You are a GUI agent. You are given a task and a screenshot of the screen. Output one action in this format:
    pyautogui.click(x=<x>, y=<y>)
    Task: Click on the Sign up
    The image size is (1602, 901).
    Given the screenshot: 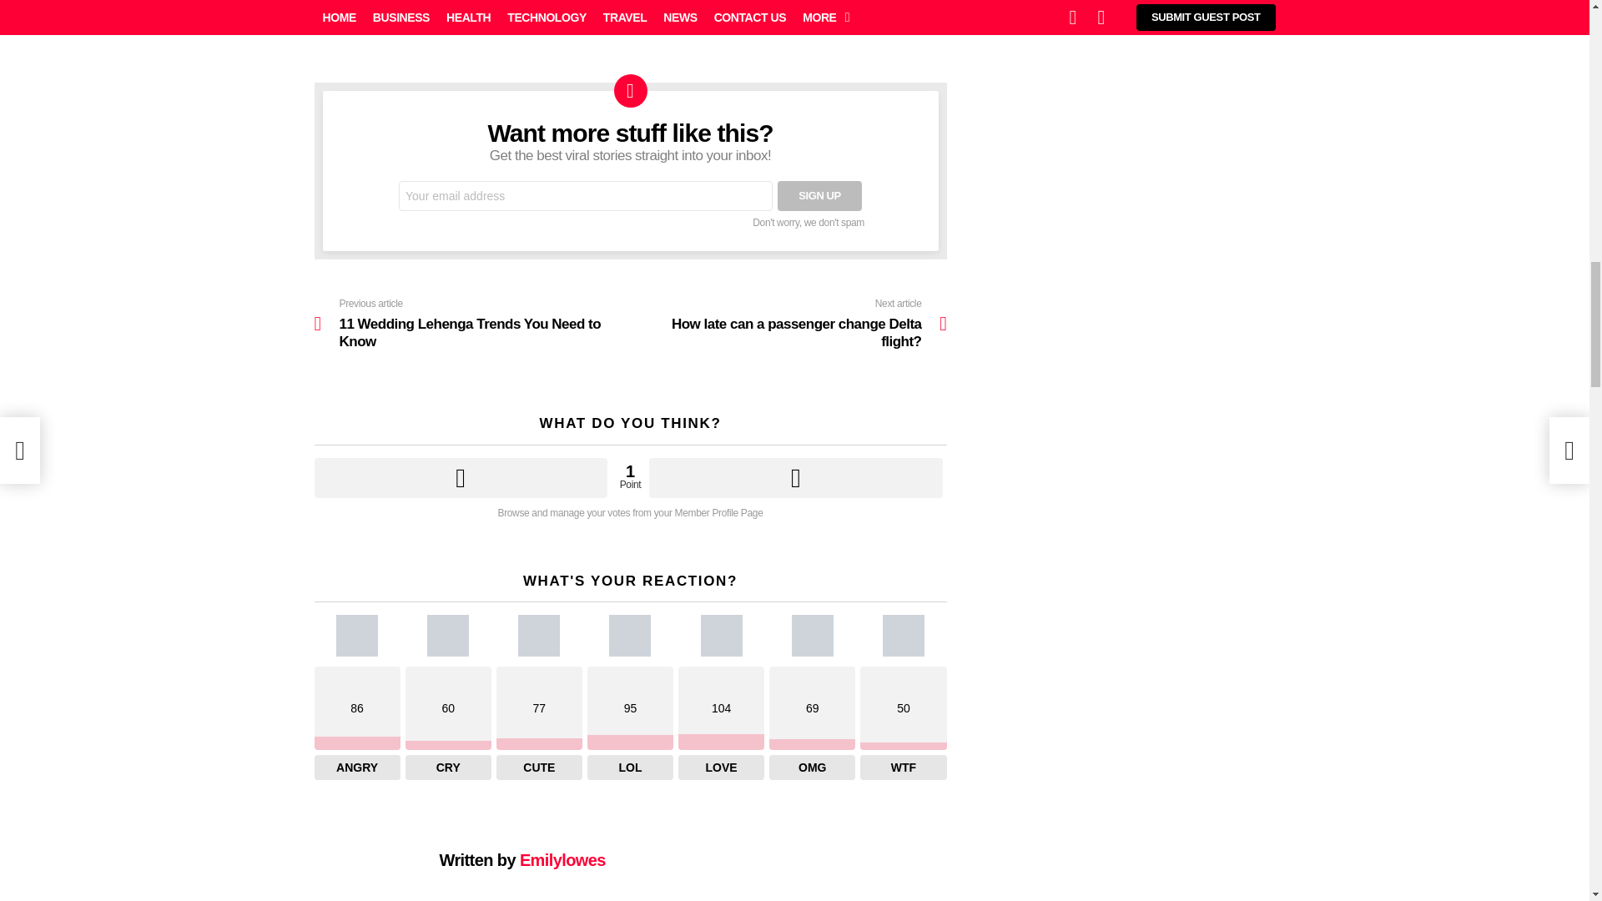 What is the action you would take?
    pyautogui.click(x=819, y=195)
    